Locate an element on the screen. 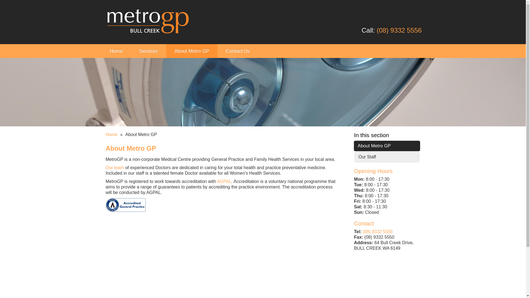 This screenshot has height=298, width=530. AGPAL is located at coordinates (224, 182).